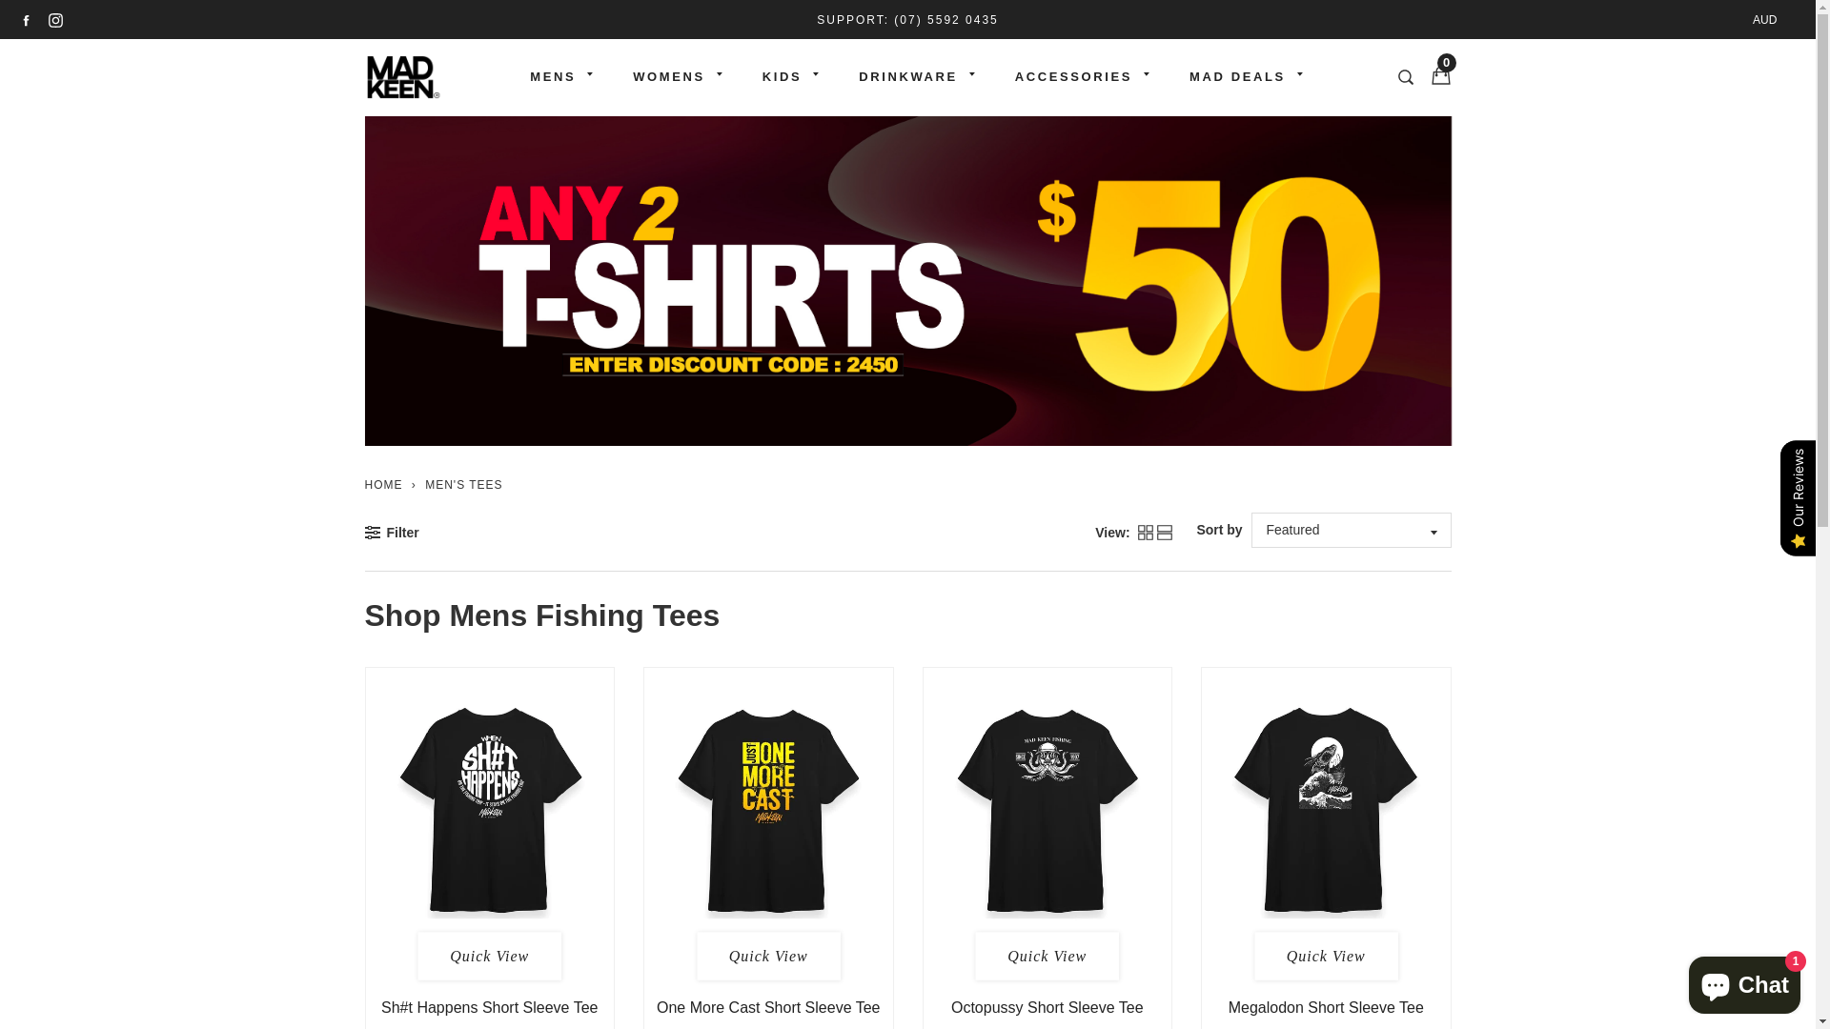  Describe the element at coordinates (406, 76) in the screenshot. I see ` ` at that location.